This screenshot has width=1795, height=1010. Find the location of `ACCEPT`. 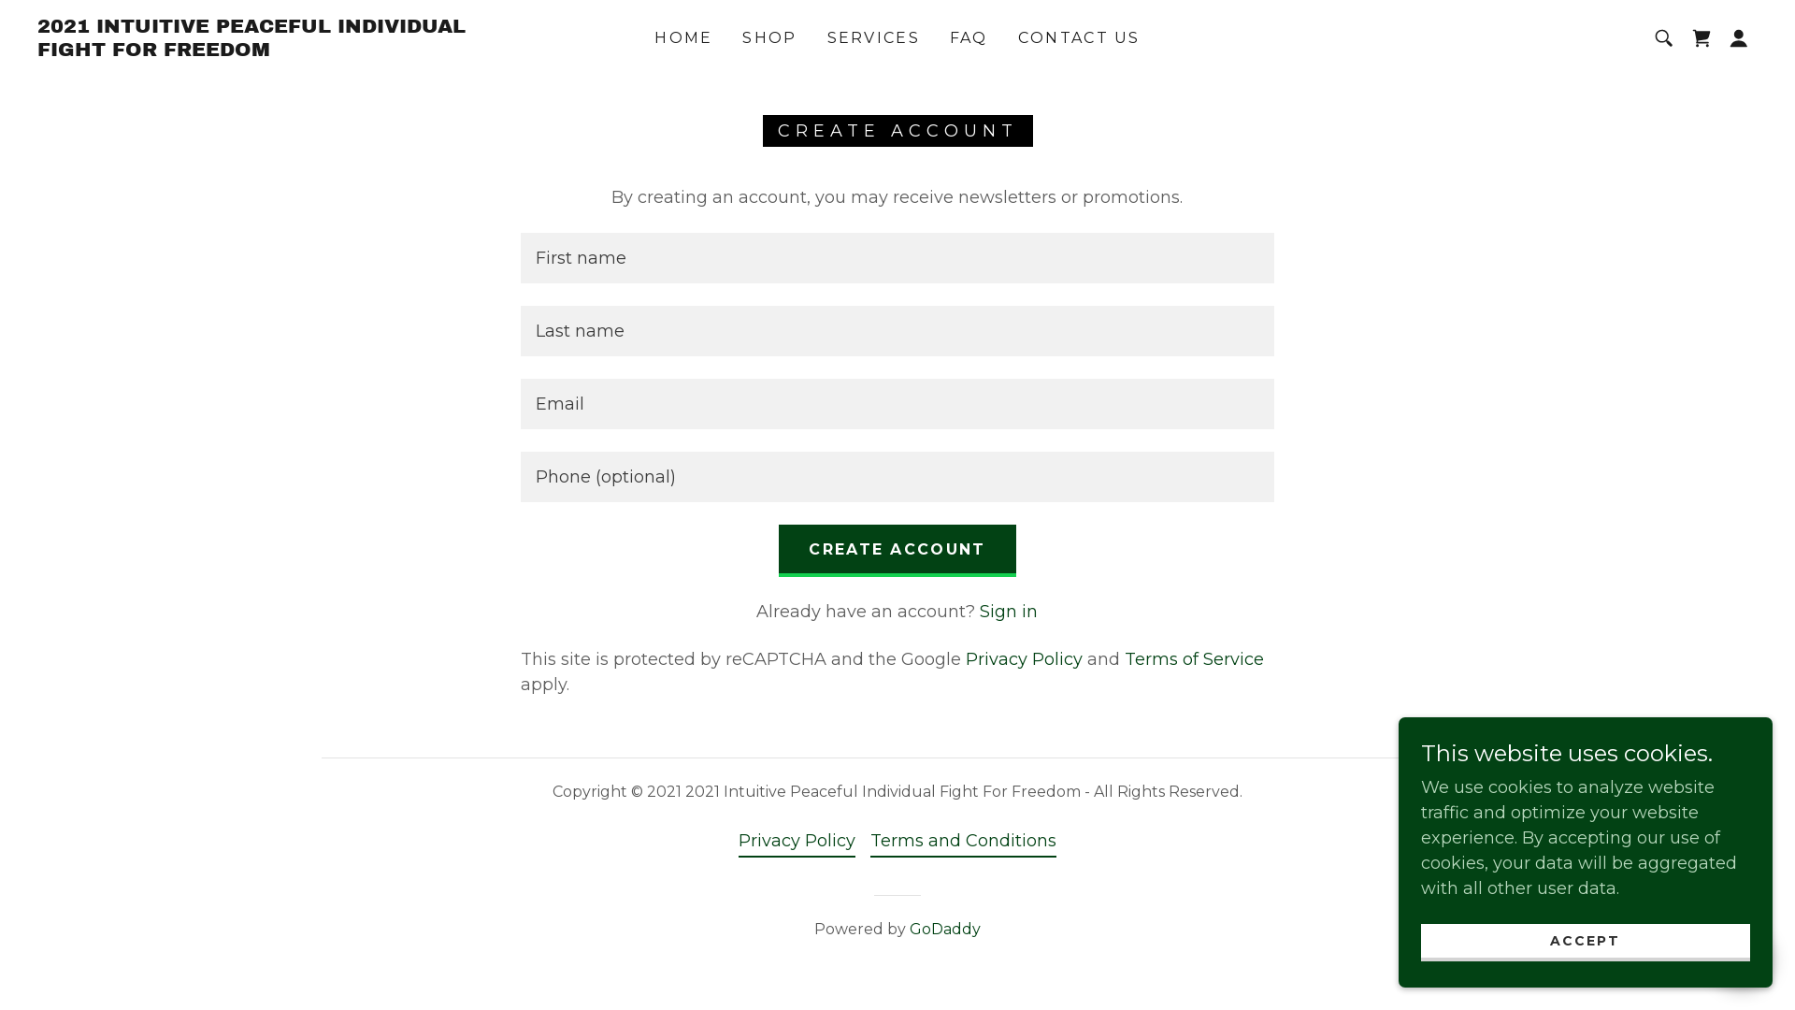

ACCEPT is located at coordinates (1586, 943).